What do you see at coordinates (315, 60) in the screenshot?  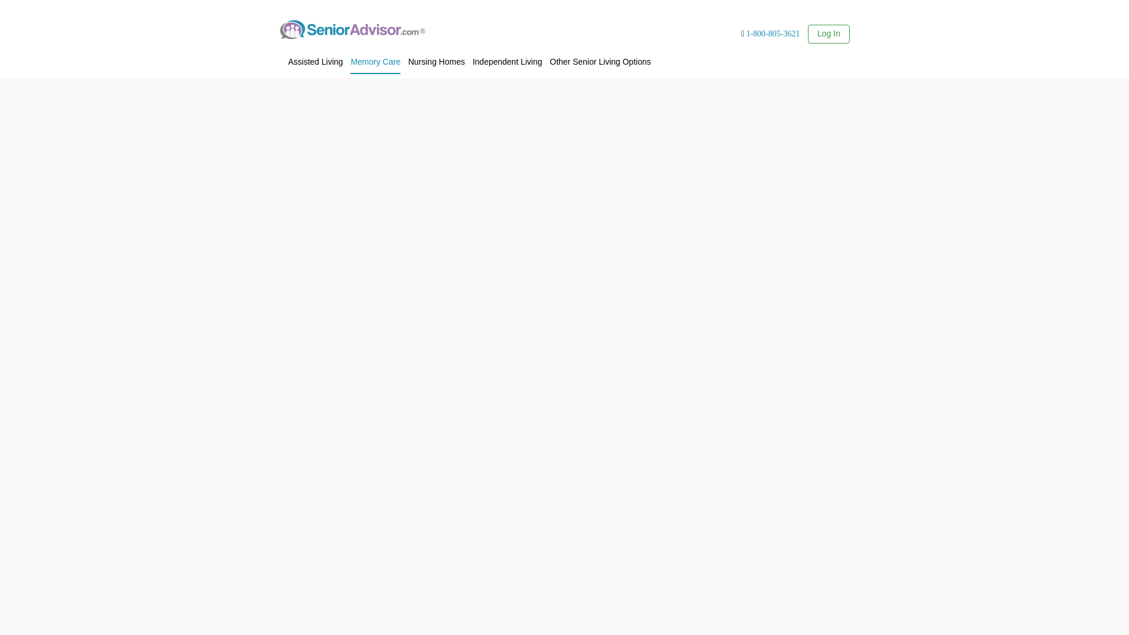 I see `Assisted Living` at bounding box center [315, 60].